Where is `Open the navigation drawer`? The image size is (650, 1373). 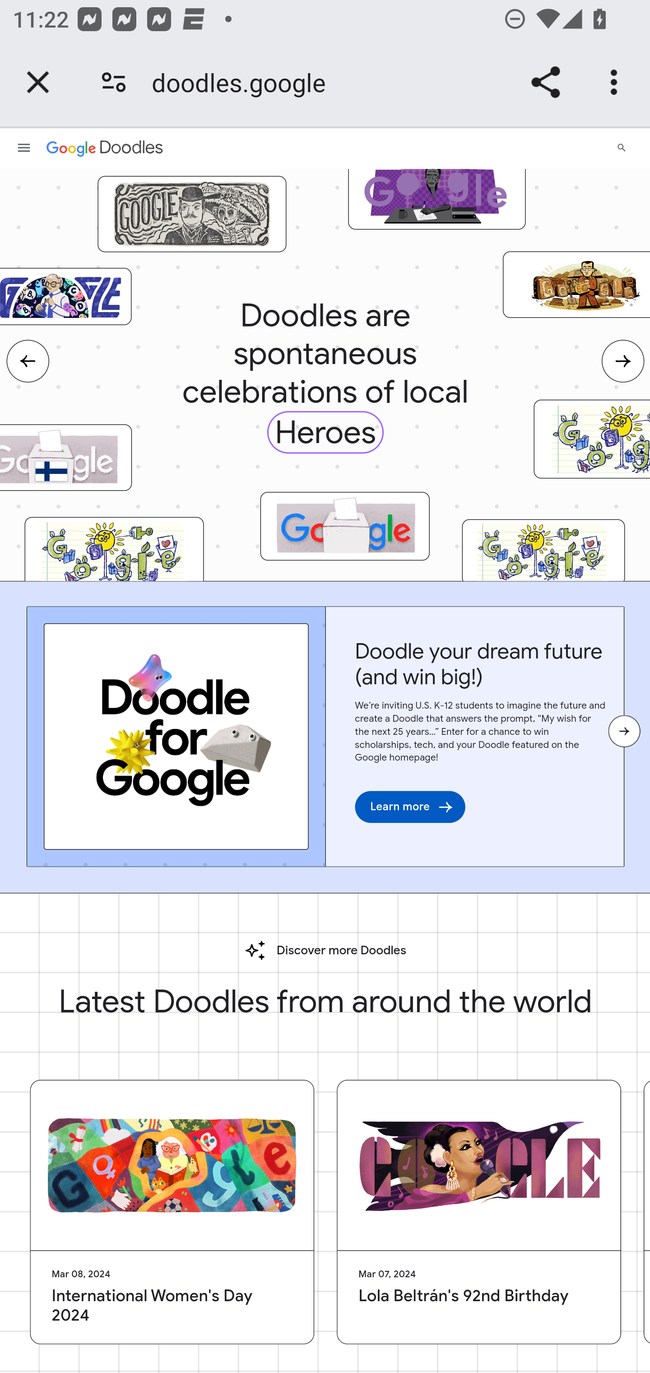 Open the navigation drawer is located at coordinates (24, 147).